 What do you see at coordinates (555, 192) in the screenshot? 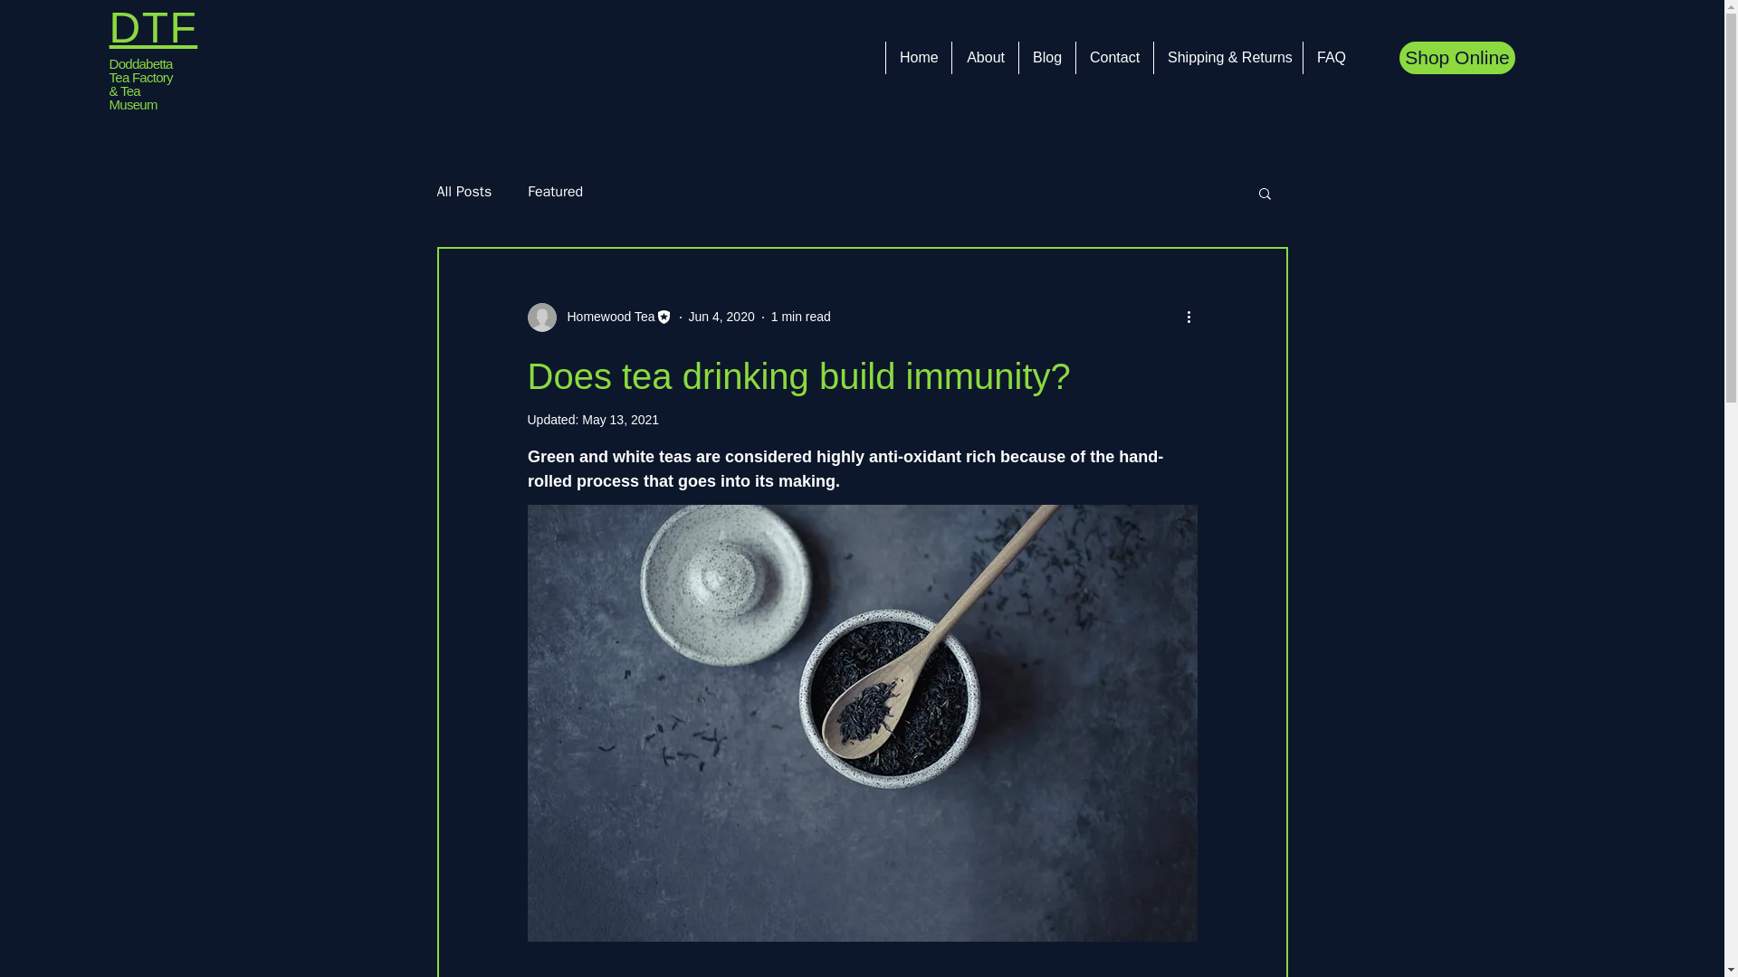
I see `Featured` at bounding box center [555, 192].